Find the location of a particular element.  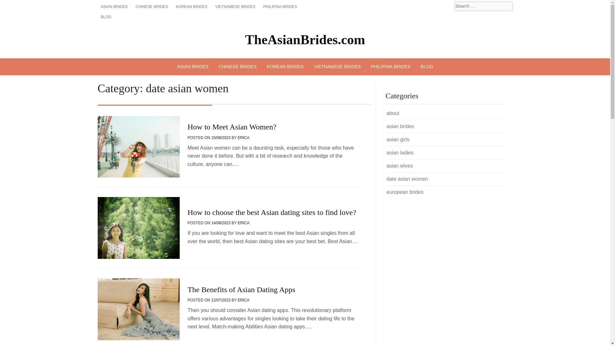

CHINESE BRIDES is located at coordinates (238, 67).